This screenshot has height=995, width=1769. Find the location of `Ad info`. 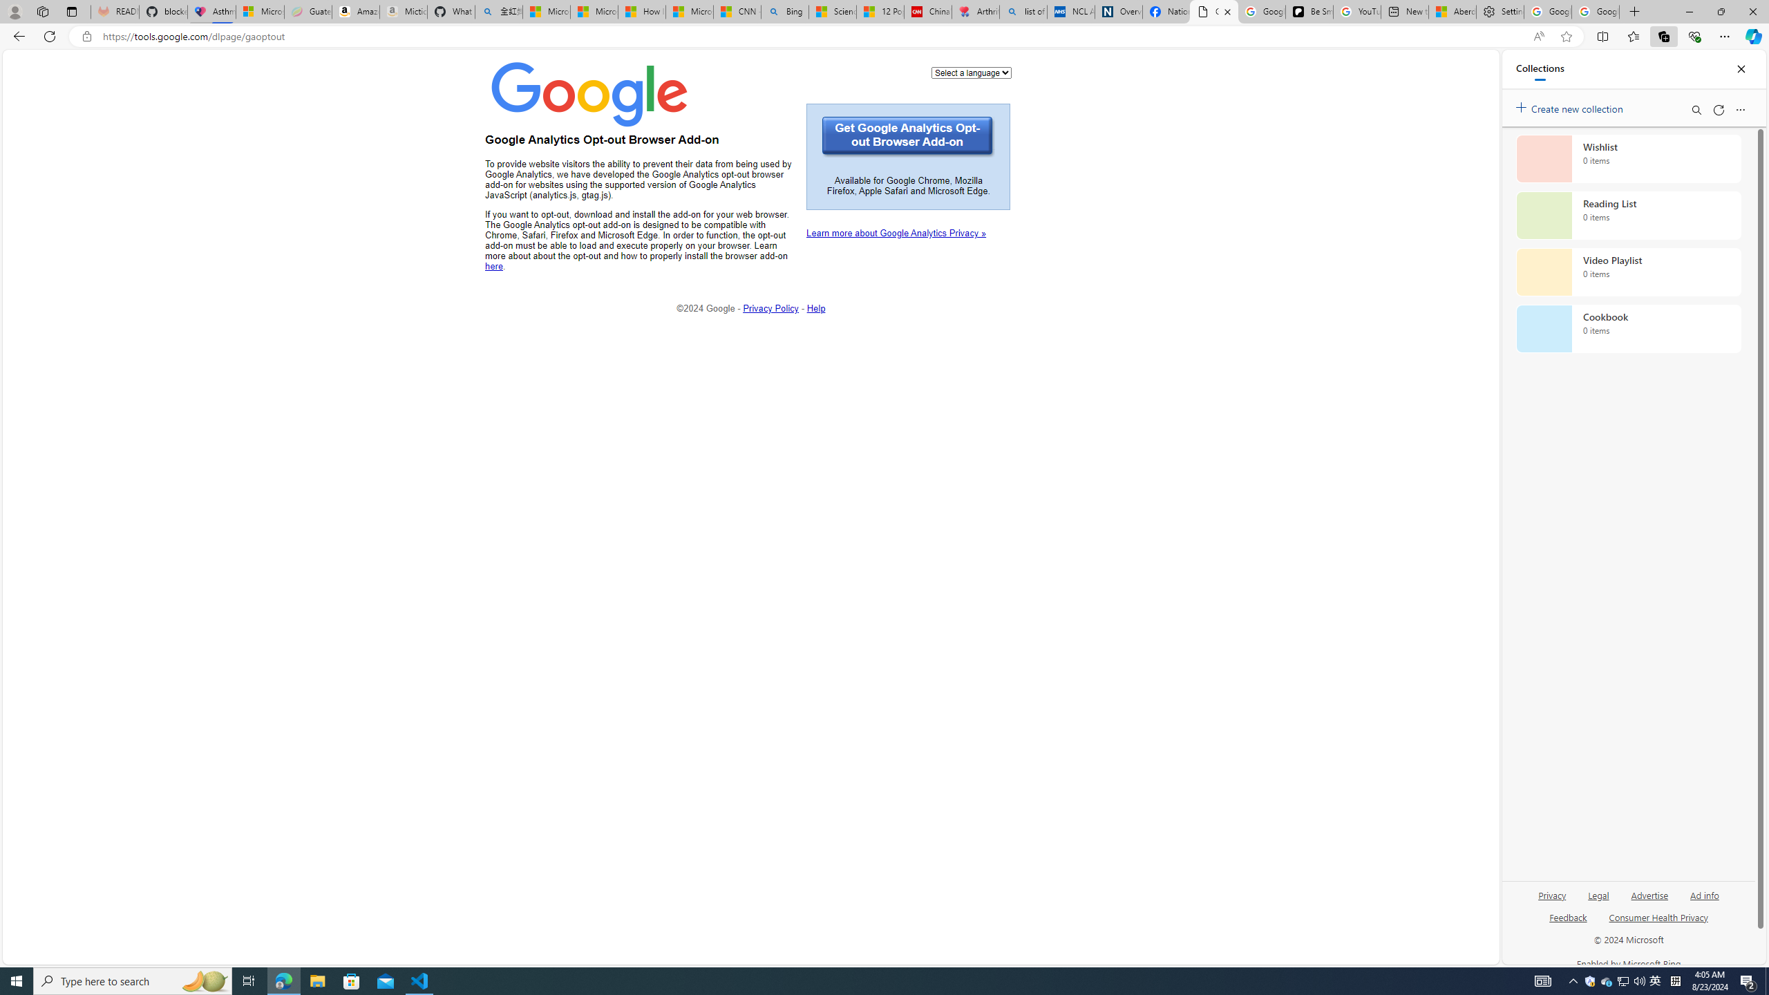

Ad info is located at coordinates (1704, 901).